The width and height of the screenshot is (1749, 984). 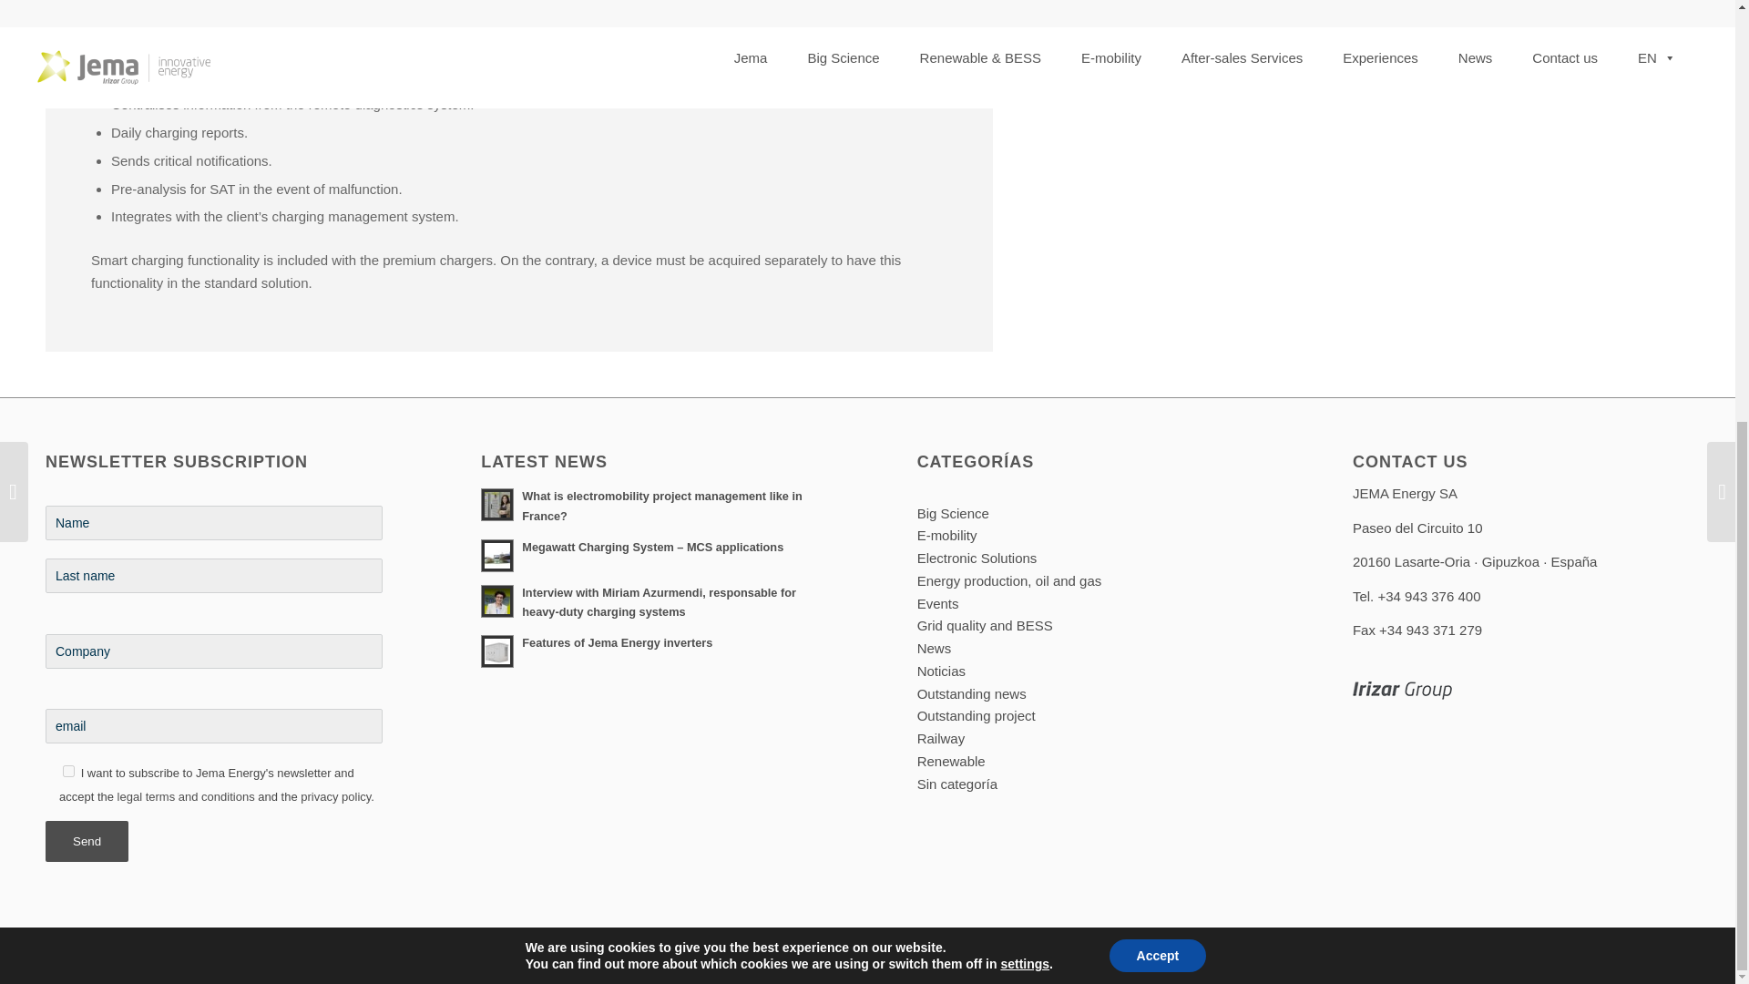 What do you see at coordinates (649, 650) in the screenshot?
I see `Features of Jema Energy inverters` at bounding box center [649, 650].